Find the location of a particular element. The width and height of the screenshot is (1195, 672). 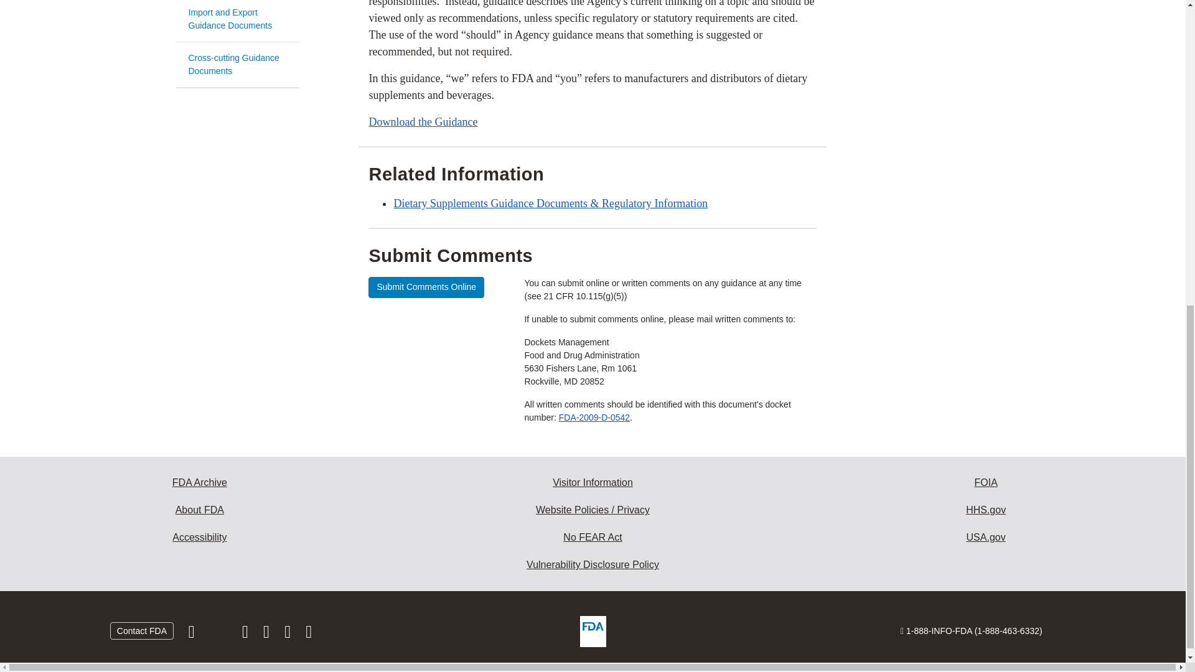

Follow FDA on X is located at coordinates (219, 635).